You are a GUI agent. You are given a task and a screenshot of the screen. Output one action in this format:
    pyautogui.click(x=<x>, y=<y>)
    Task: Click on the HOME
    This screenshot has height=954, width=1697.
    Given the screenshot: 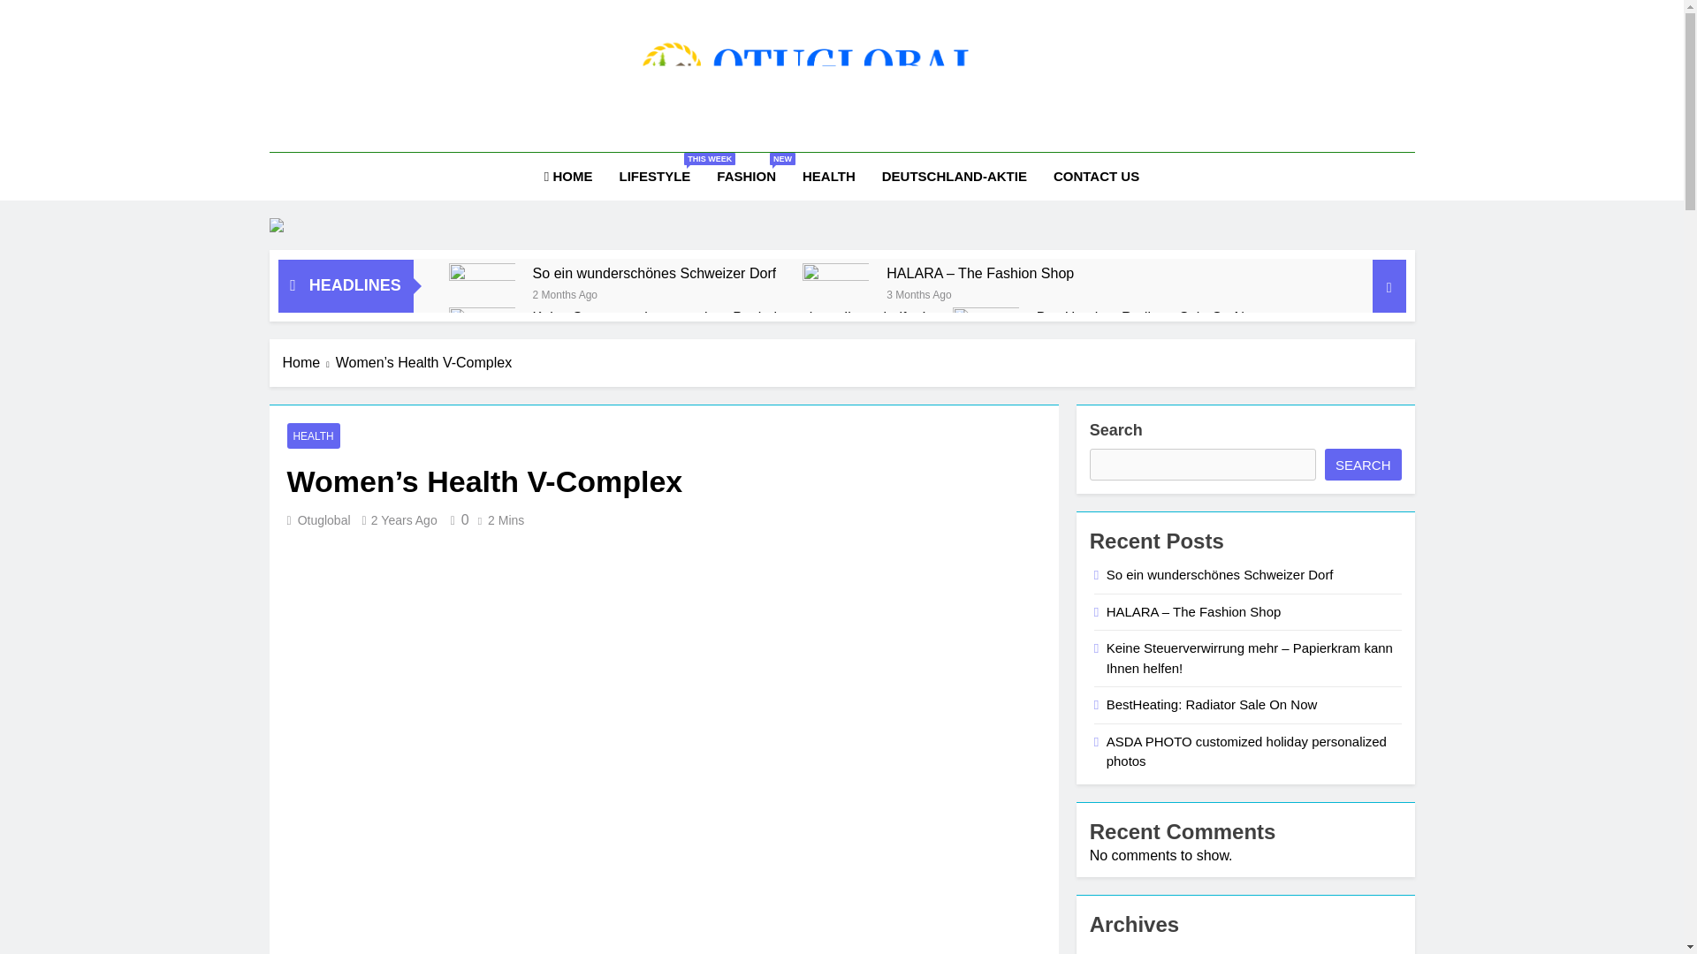 What is the action you would take?
    pyautogui.click(x=564, y=293)
    